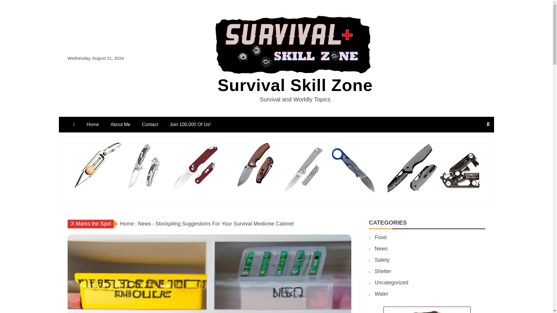  Describe the element at coordinates (381, 249) in the screenshot. I see `News` at that location.